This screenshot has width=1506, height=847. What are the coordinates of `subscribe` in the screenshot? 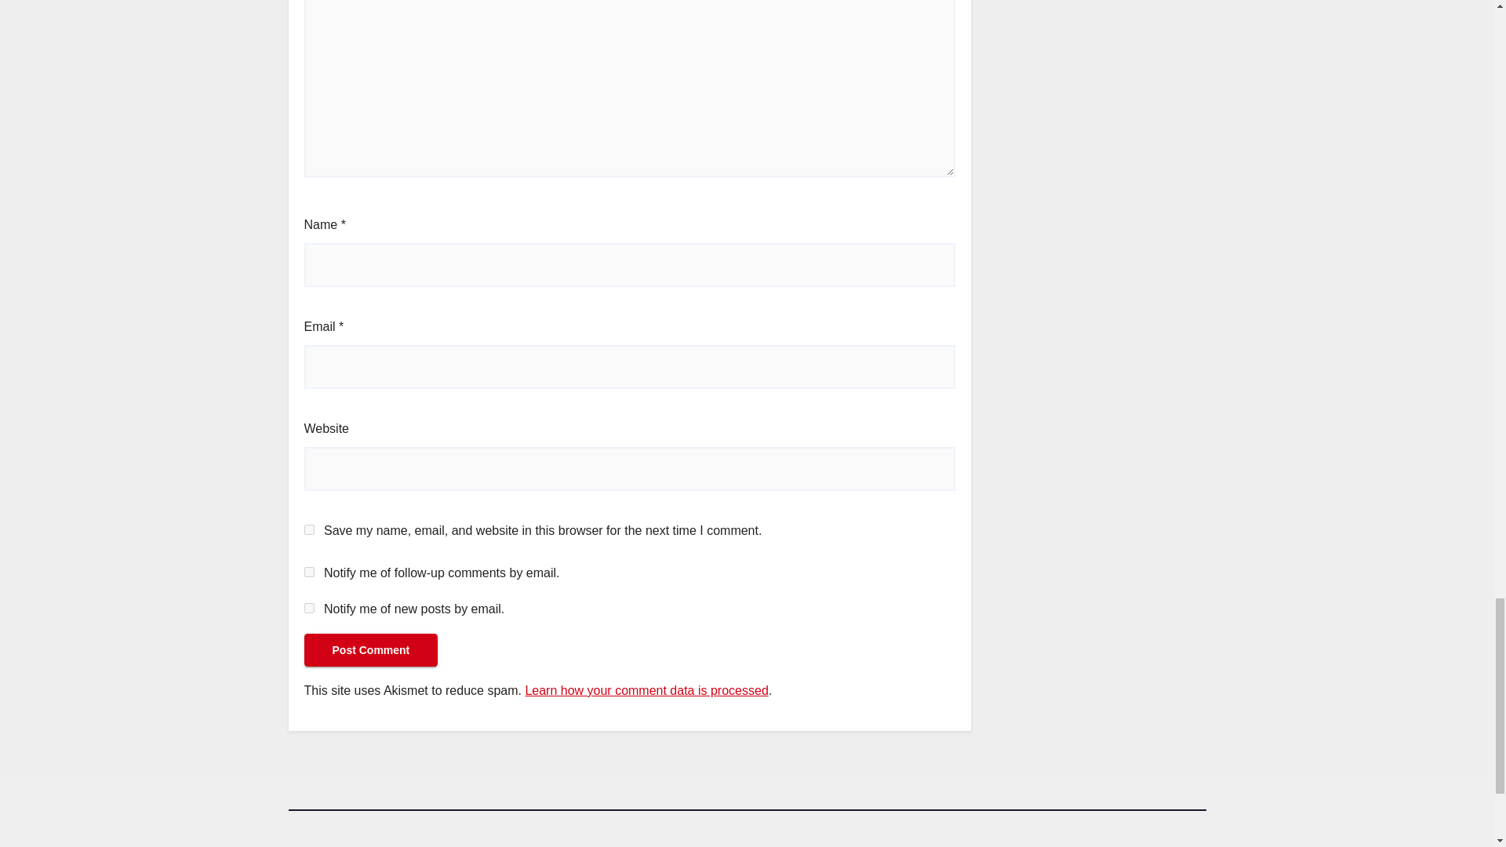 It's located at (309, 607).